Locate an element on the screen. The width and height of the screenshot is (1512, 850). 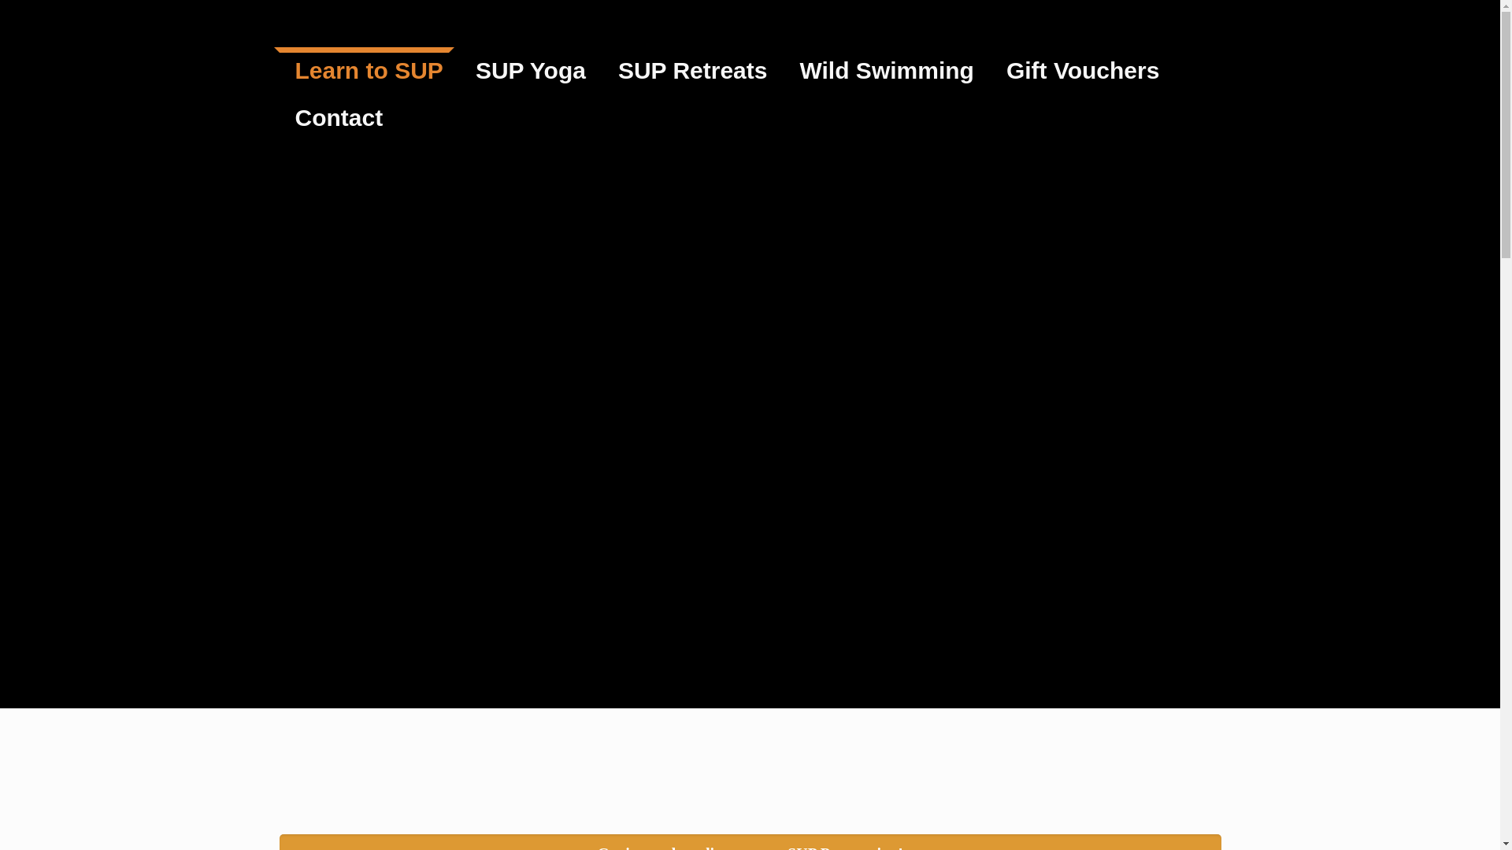
Wild Swimming is located at coordinates (887, 71).